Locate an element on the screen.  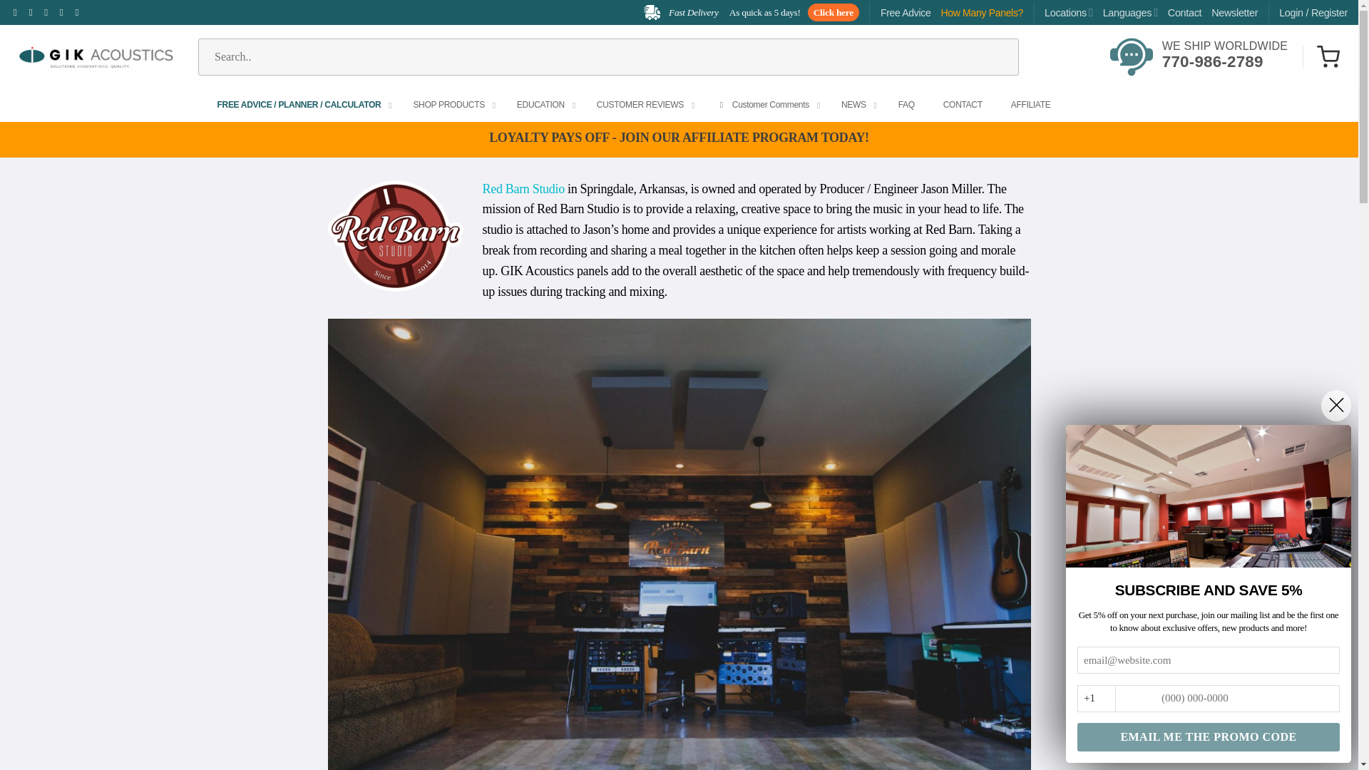
SHOP PRODUCTS is located at coordinates (450, 106).